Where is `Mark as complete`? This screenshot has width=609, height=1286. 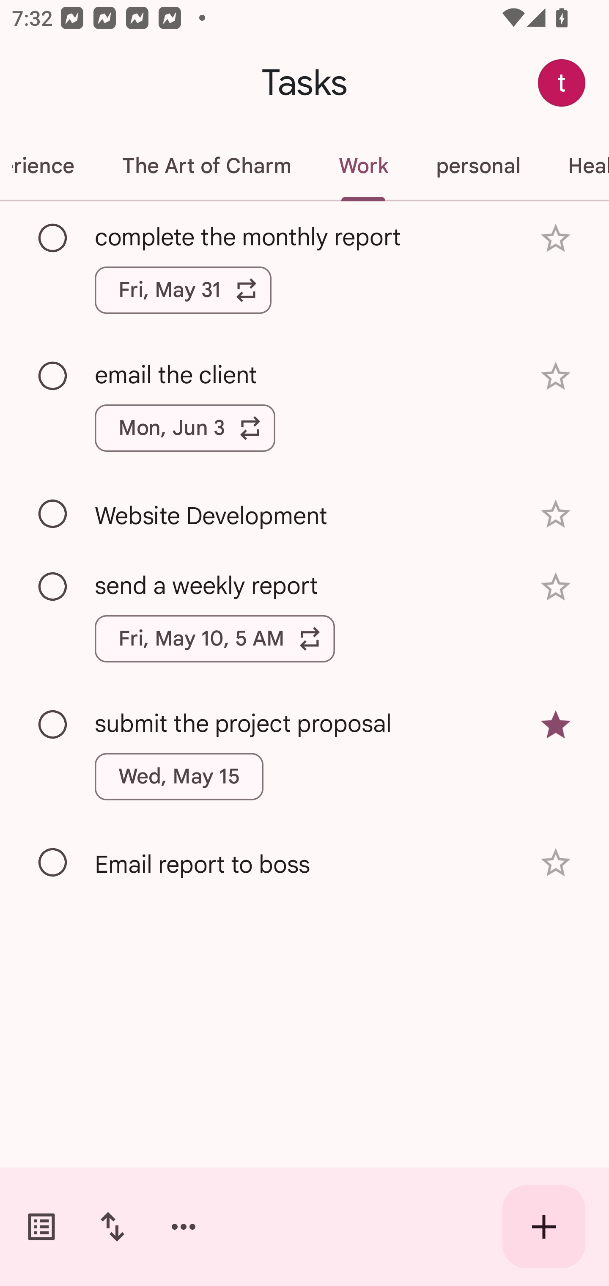 Mark as complete is located at coordinates (53, 514).